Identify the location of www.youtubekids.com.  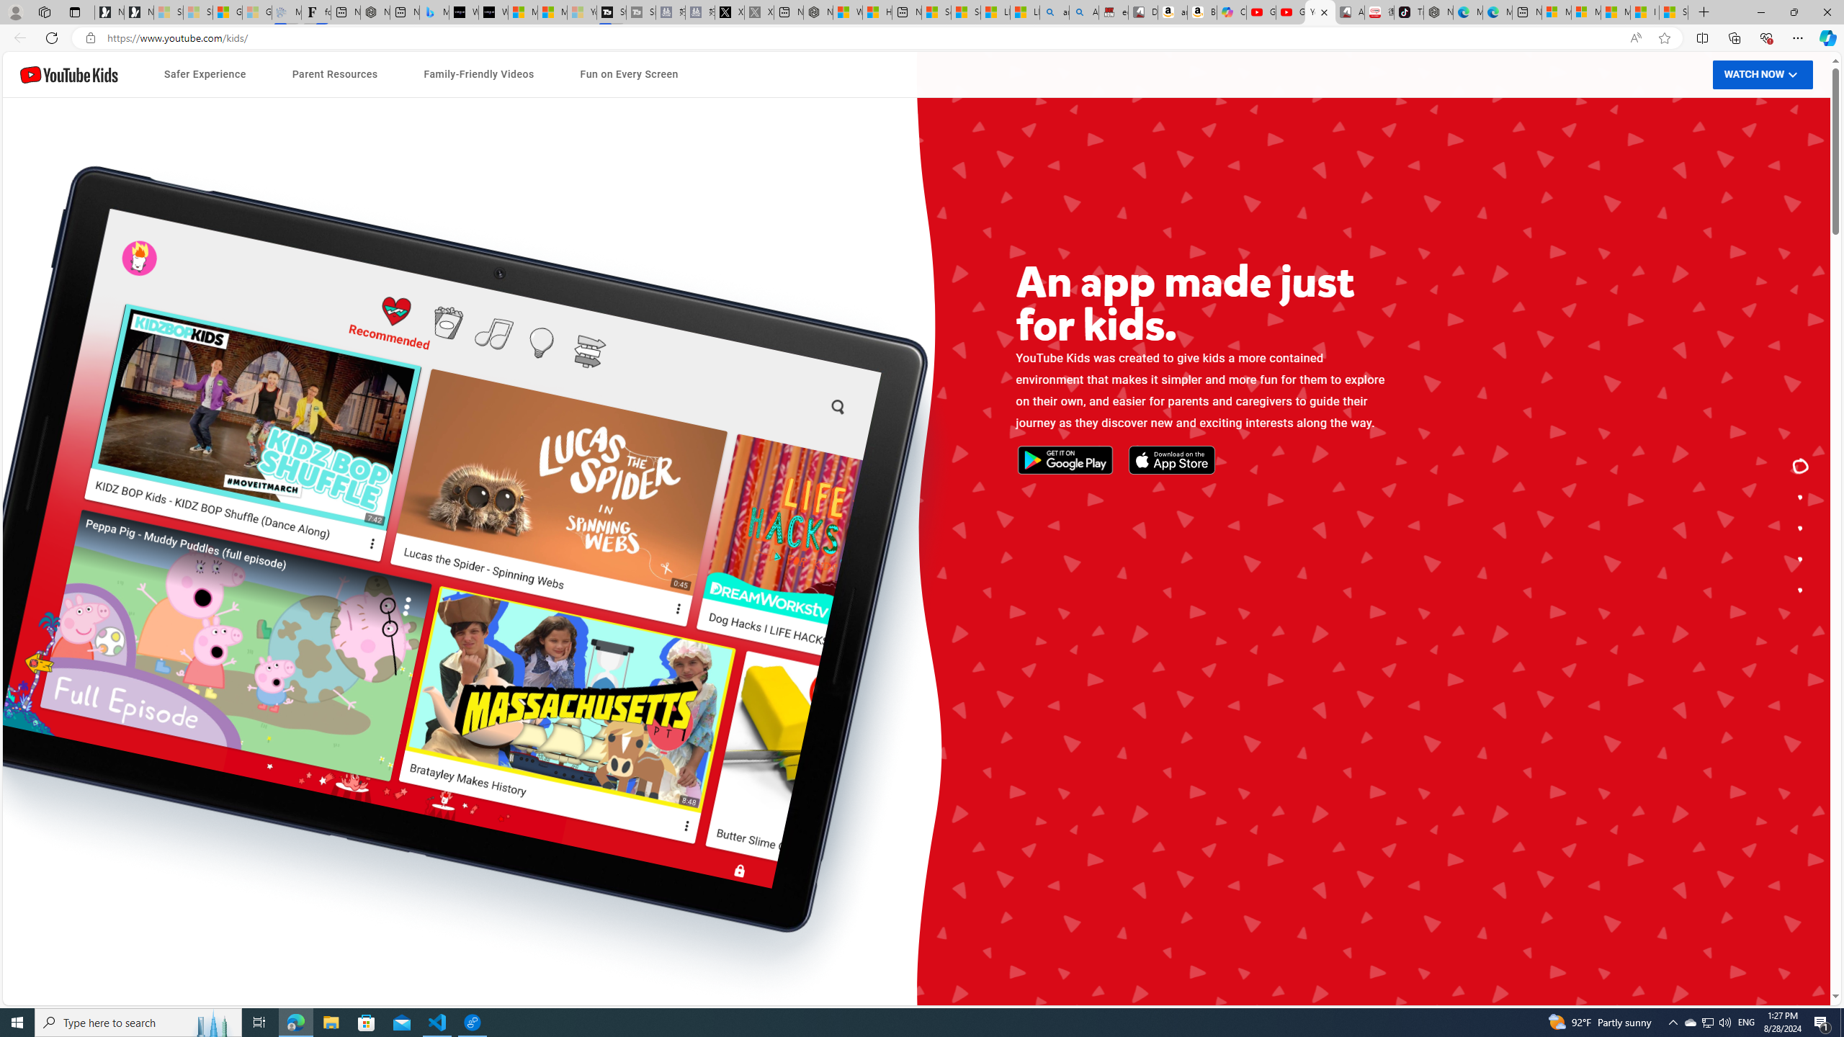
(735, 590).